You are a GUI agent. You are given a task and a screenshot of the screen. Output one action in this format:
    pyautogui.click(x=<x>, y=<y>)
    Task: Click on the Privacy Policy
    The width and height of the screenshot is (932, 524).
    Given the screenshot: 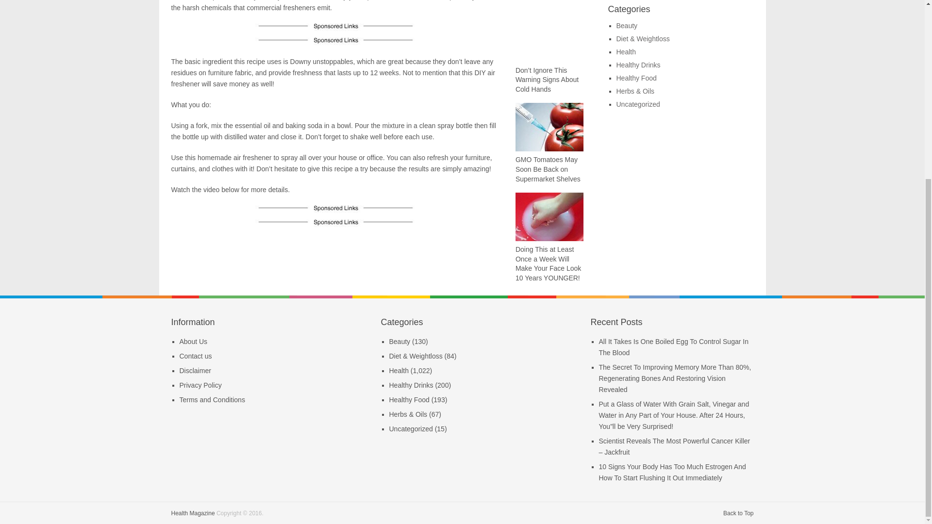 What is the action you would take?
    pyautogui.click(x=200, y=385)
    